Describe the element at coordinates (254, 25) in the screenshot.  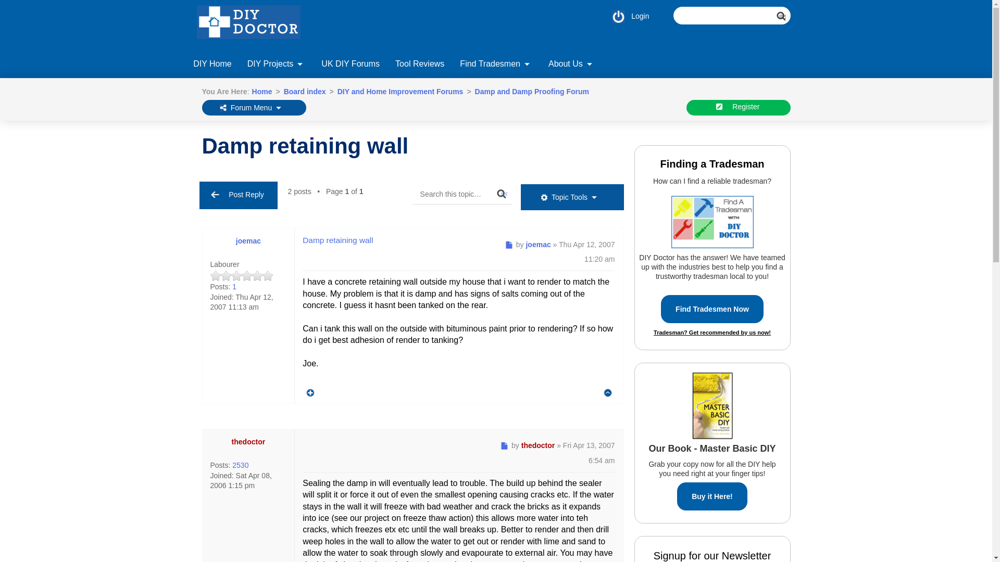
I see `DIY Doctor company logo` at that location.